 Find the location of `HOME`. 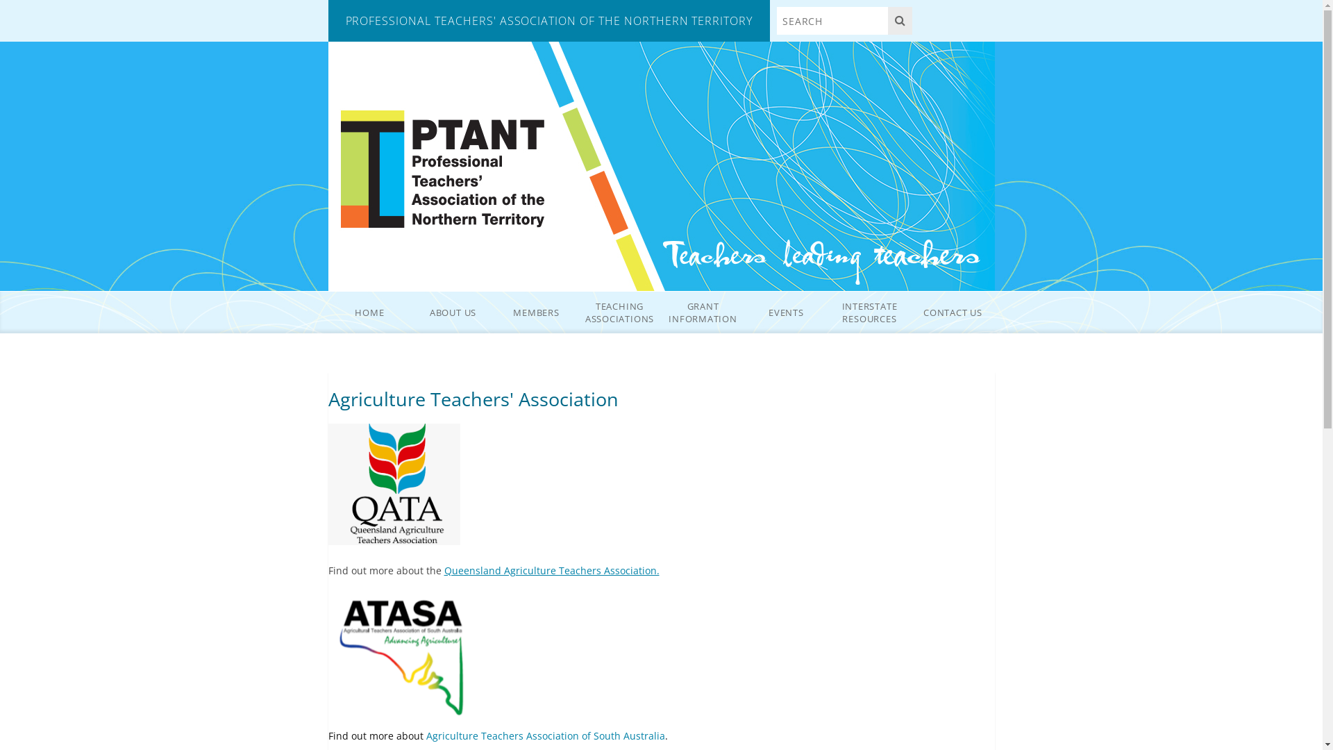

HOME is located at coordinates (369, 312).